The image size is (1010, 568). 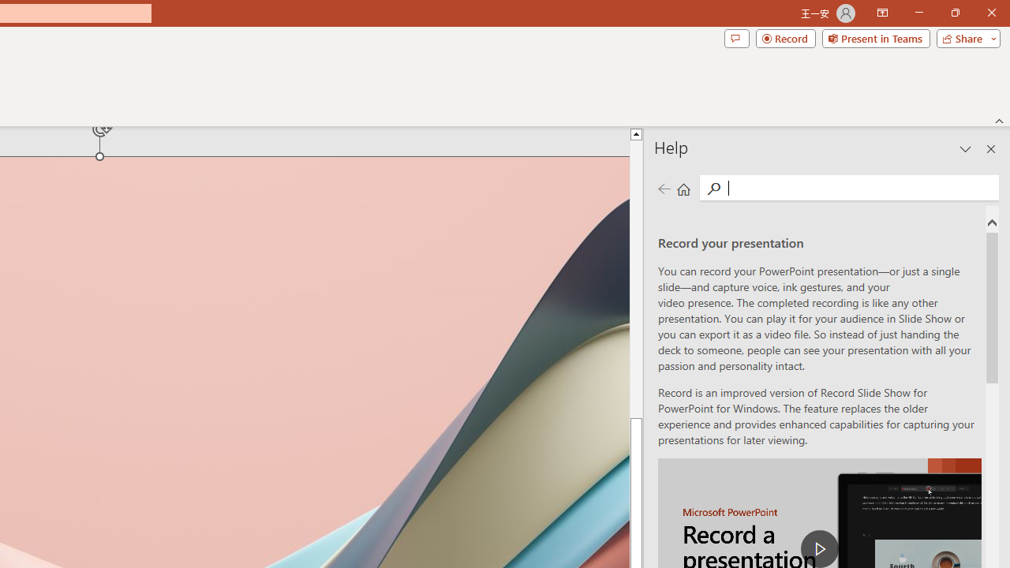 What do you see at coordinates (955, 13) in the screenshot?
I see `Restore Down` at bounding box center [955, 13].